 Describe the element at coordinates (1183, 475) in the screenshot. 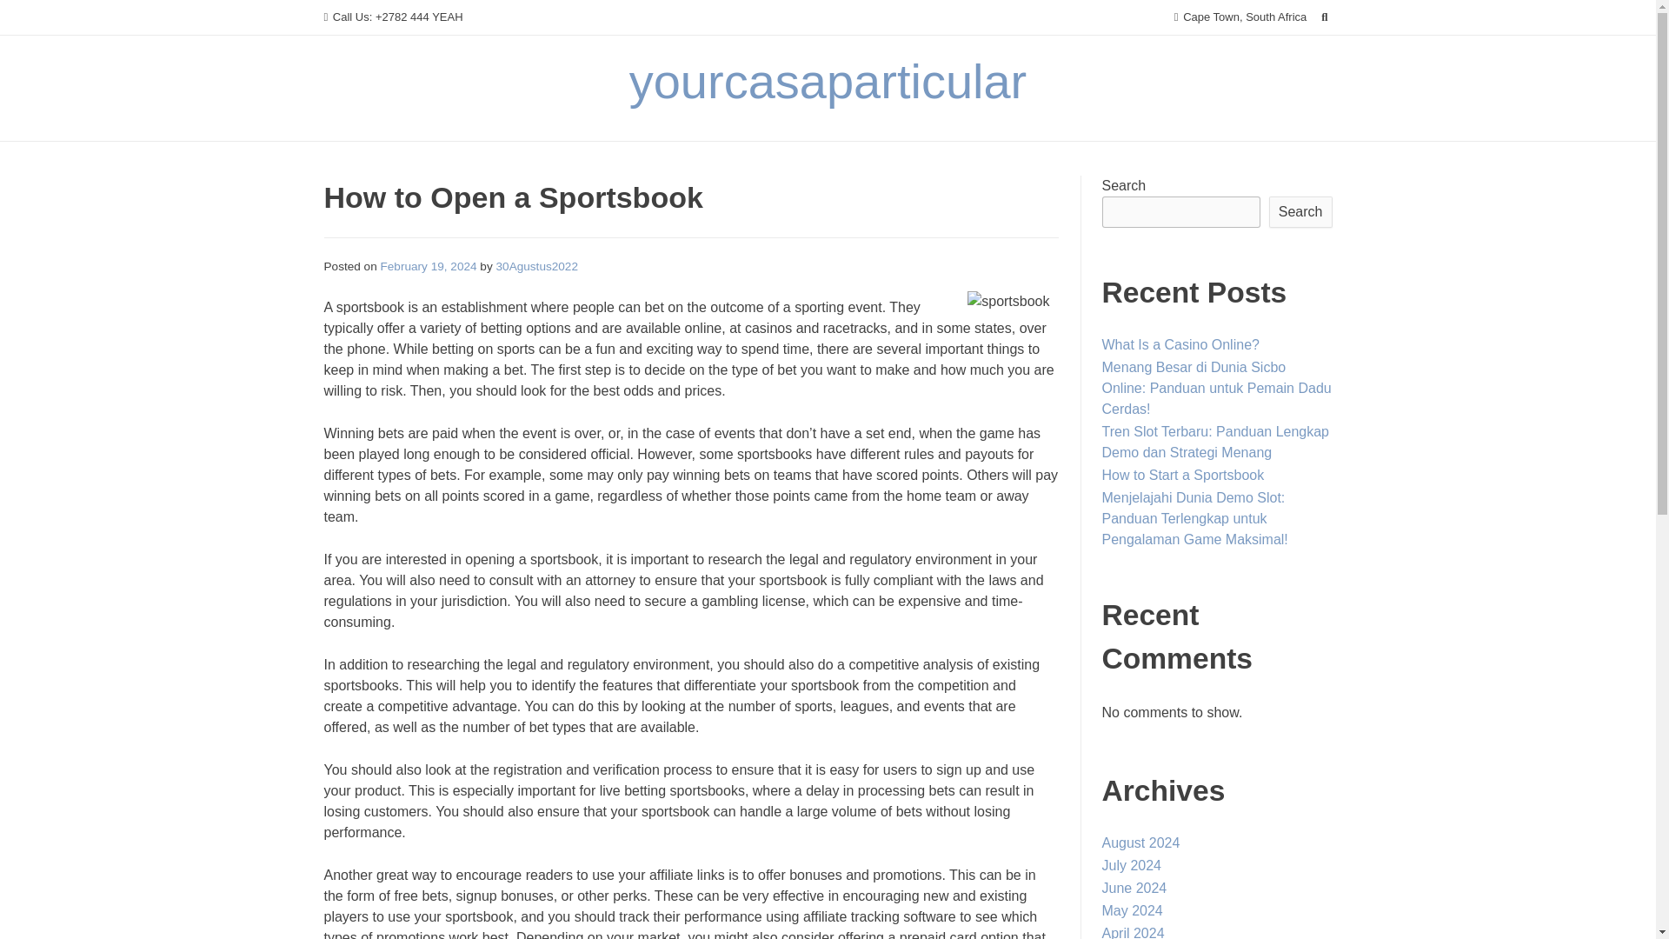

I see `How to Start a Sportsbook` at that location.